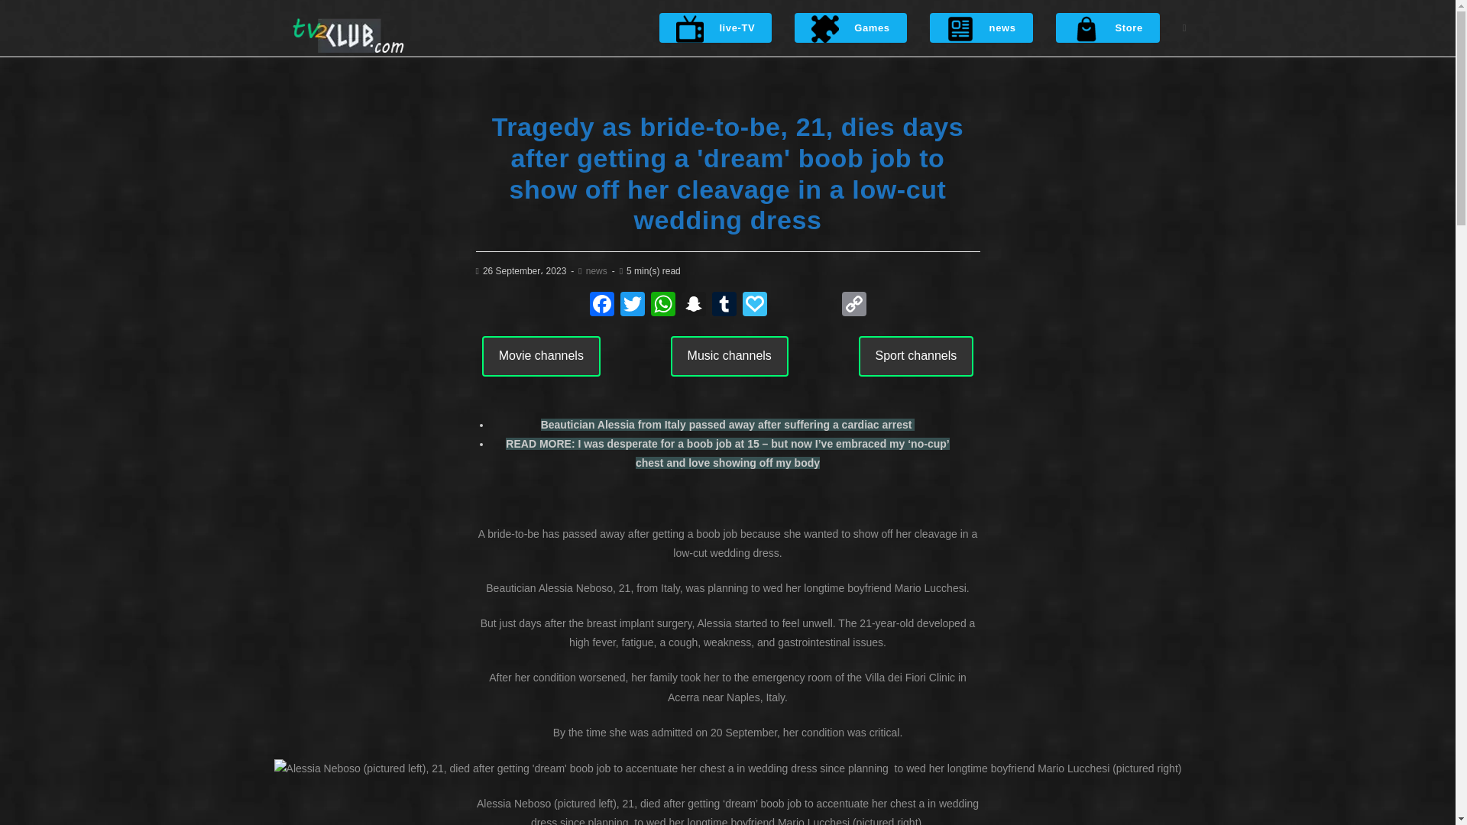 Image resolution: width=1467 pixels, height=825 pixels. What do you see at coordinates (850, 28) in the screenshot?
I see `Games` at bounding box center [850, 28].